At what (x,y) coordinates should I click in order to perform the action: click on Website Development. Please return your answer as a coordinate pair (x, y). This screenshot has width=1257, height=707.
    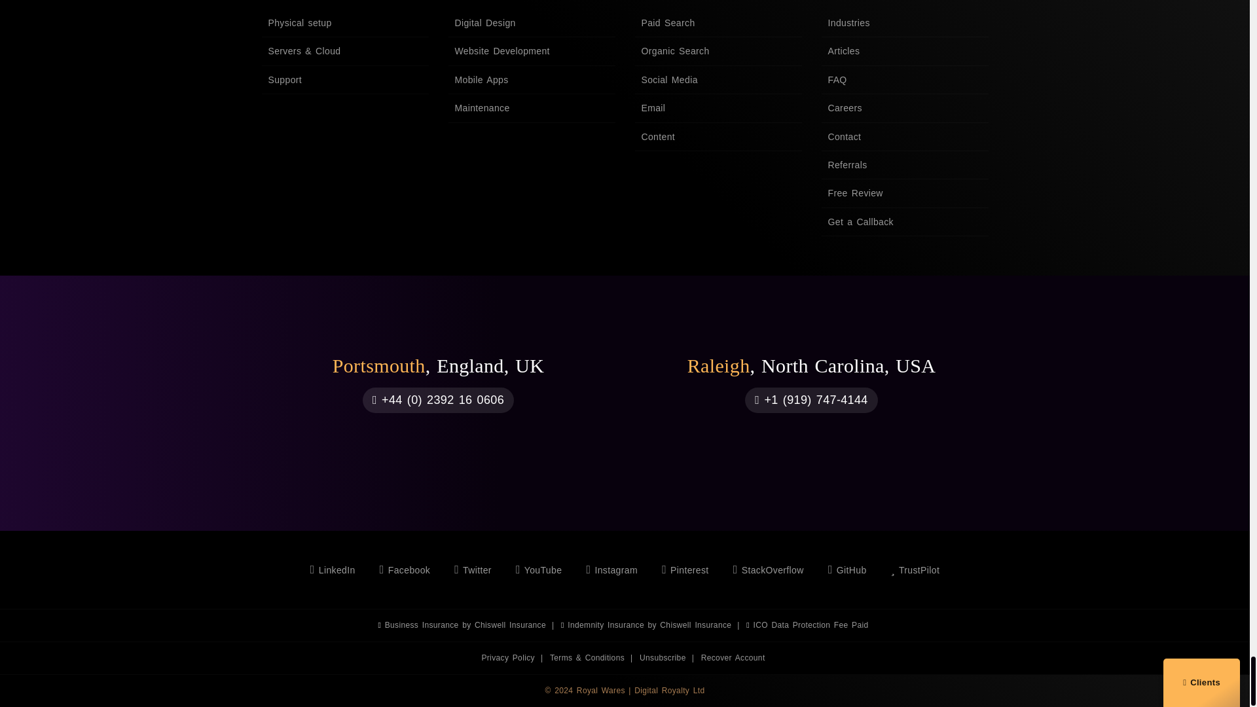
    Looking at the image, I should click on (530, 51).